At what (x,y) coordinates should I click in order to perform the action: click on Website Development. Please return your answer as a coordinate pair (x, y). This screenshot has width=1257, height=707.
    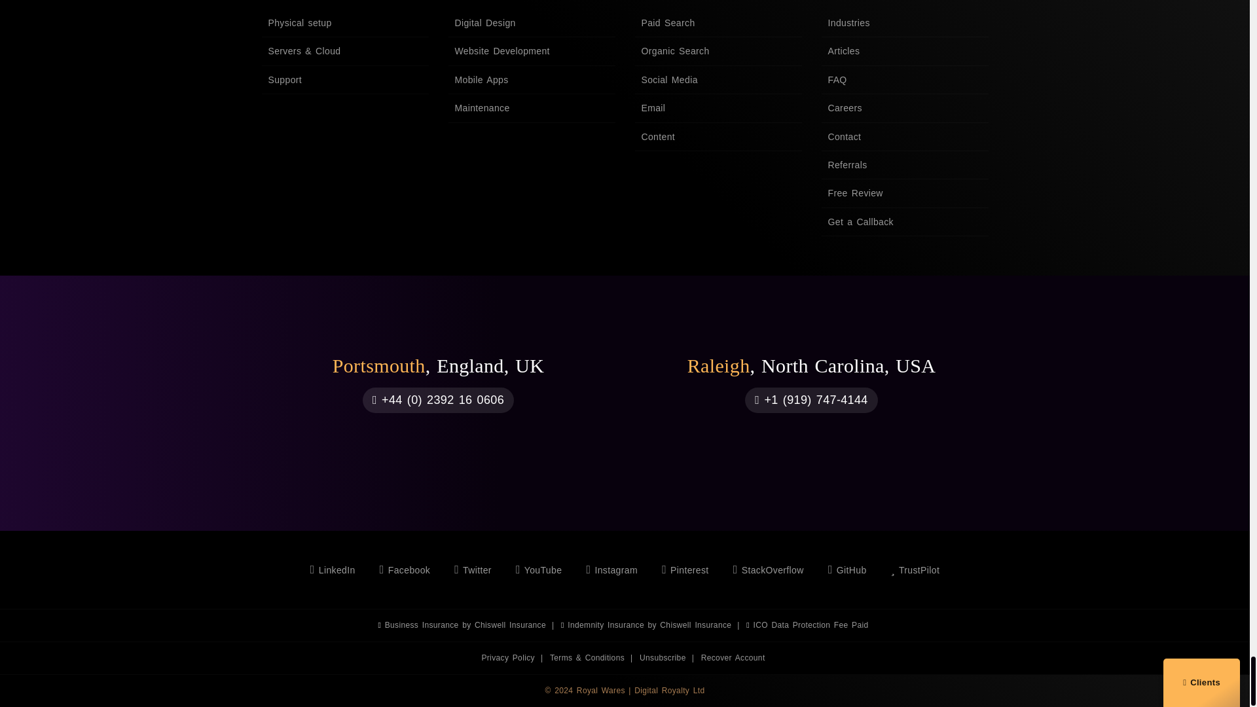
    Looking at the image, I should click on (530, 51).